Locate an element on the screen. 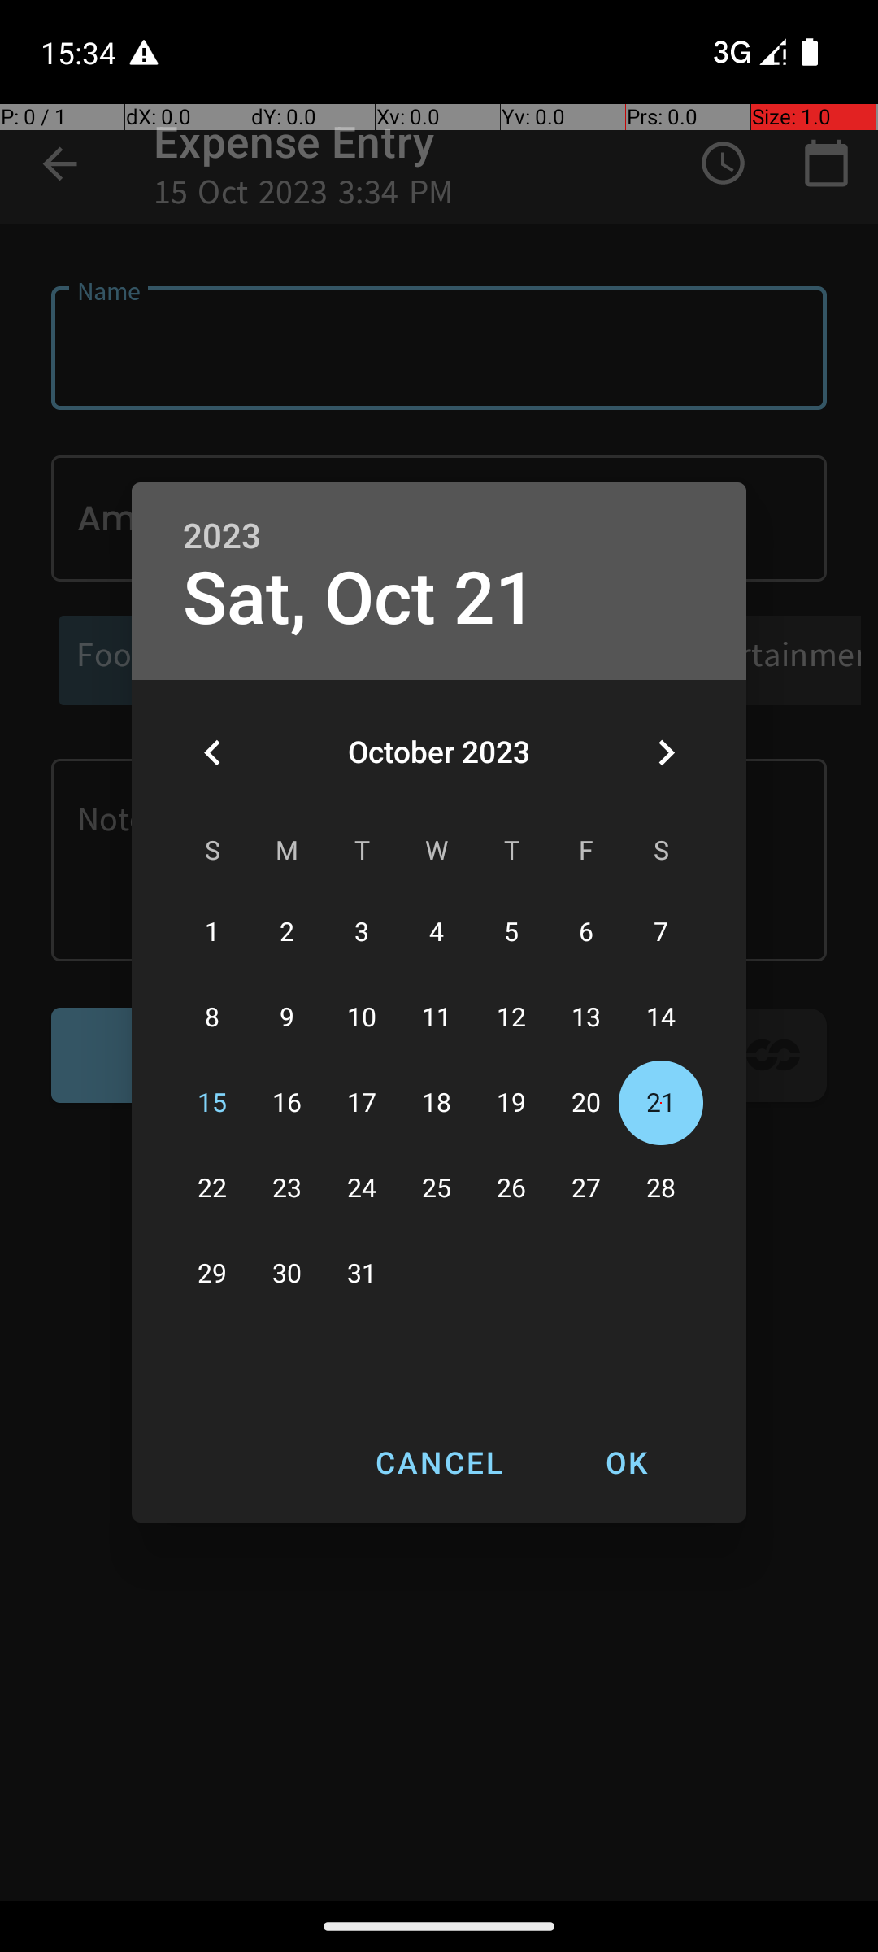  28 is located at coordinates (661, 1189).